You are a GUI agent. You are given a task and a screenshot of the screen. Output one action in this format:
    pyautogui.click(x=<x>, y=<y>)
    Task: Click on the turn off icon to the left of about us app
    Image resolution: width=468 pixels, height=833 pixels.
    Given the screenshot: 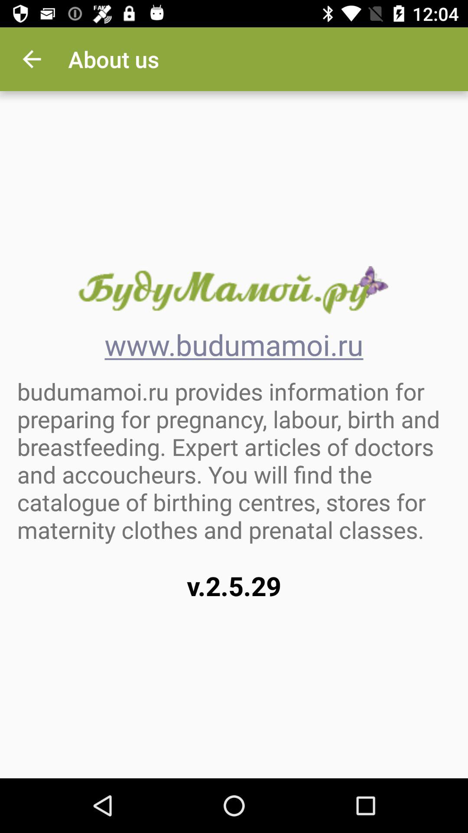 What is the action you would take?
    pyautogui.click(x=32, y=59)
    